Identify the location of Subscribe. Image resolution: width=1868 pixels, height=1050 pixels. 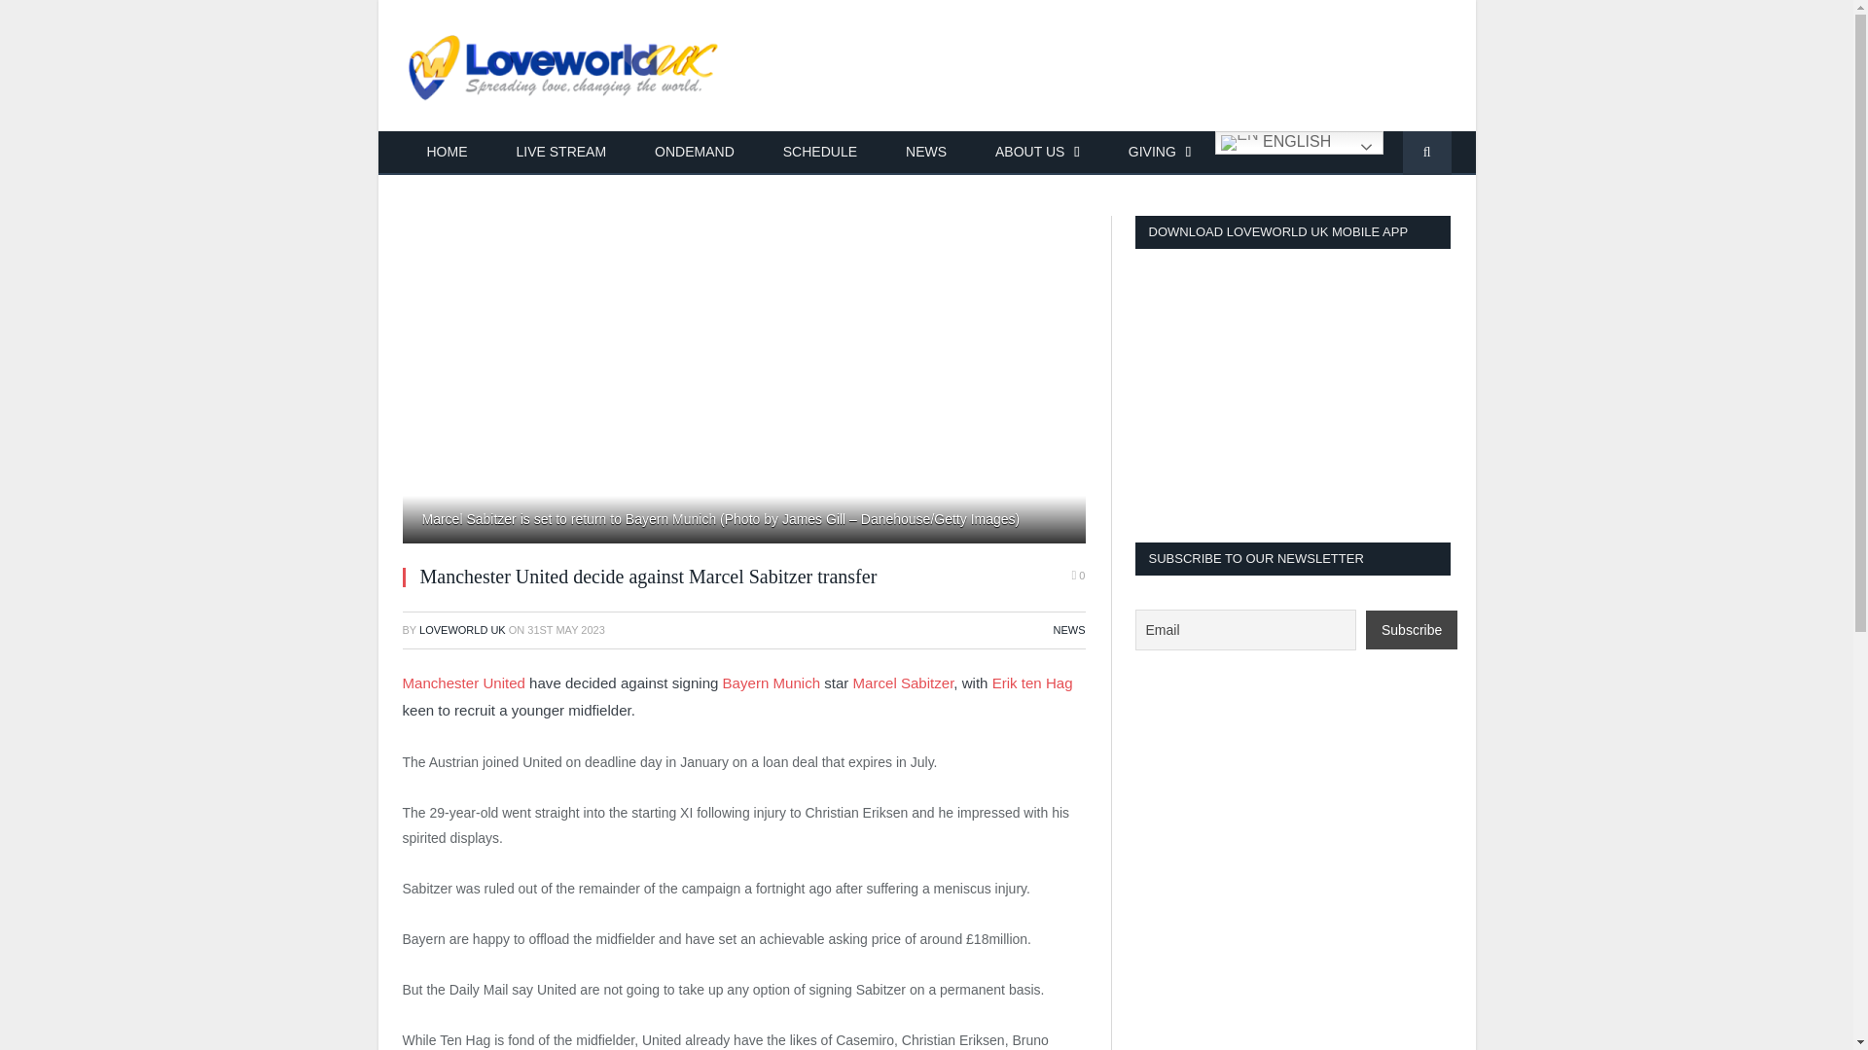
(1411, 630).